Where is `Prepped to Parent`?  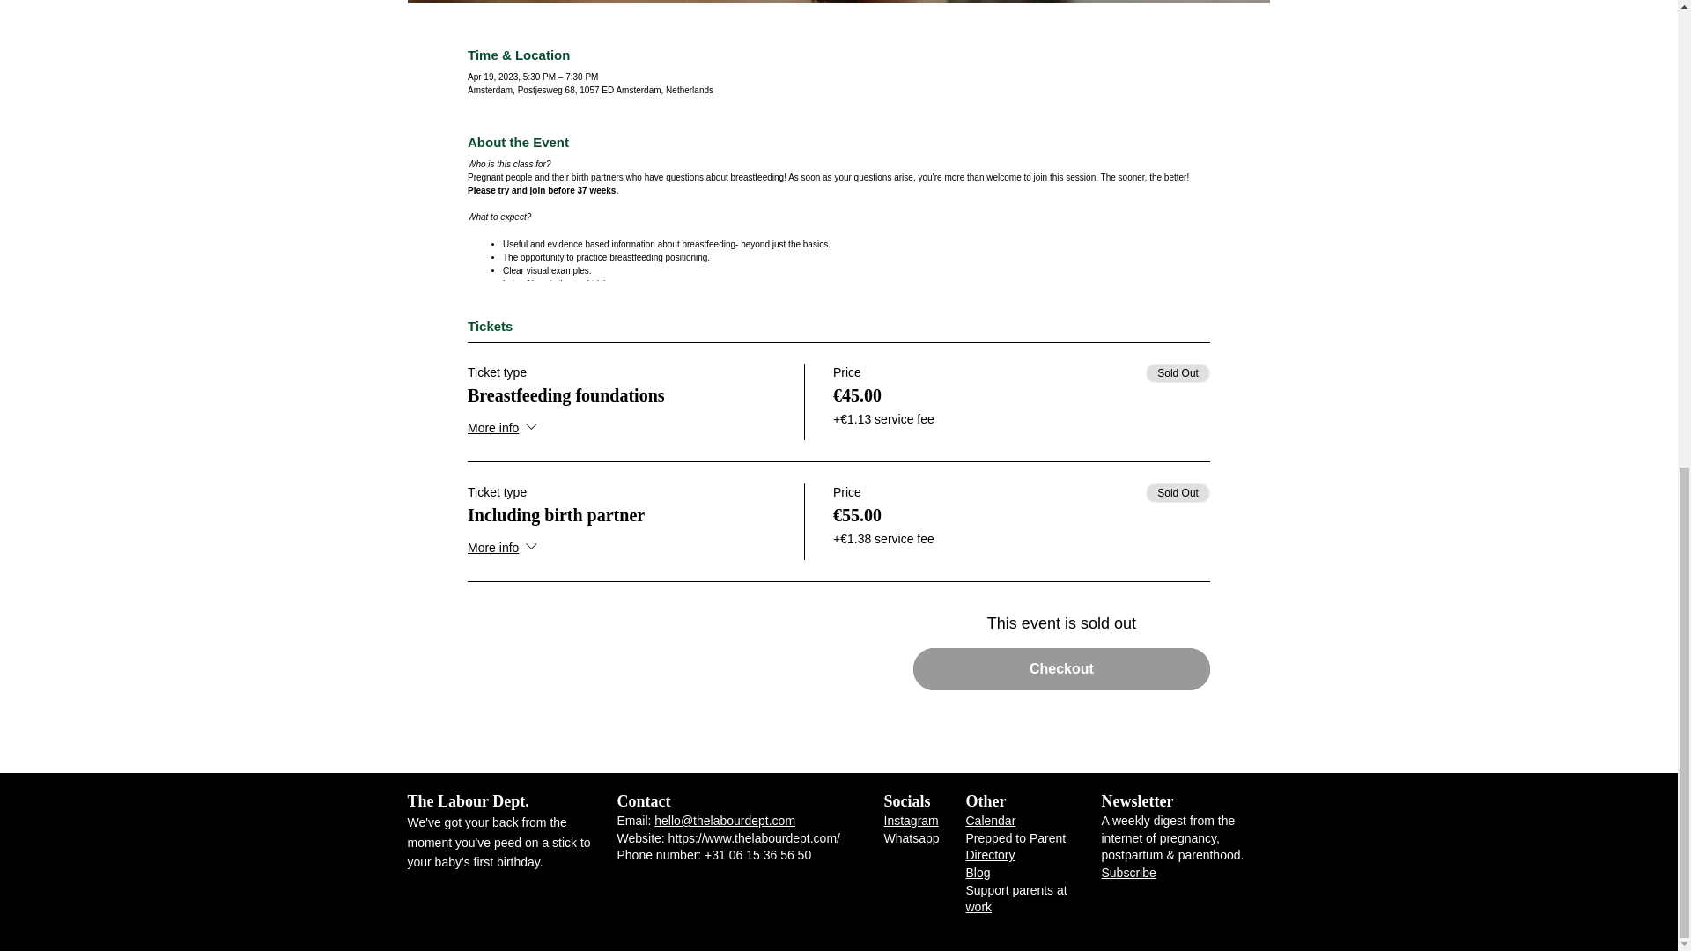
Prepped to Parent is located at coordinates (1015, 838).